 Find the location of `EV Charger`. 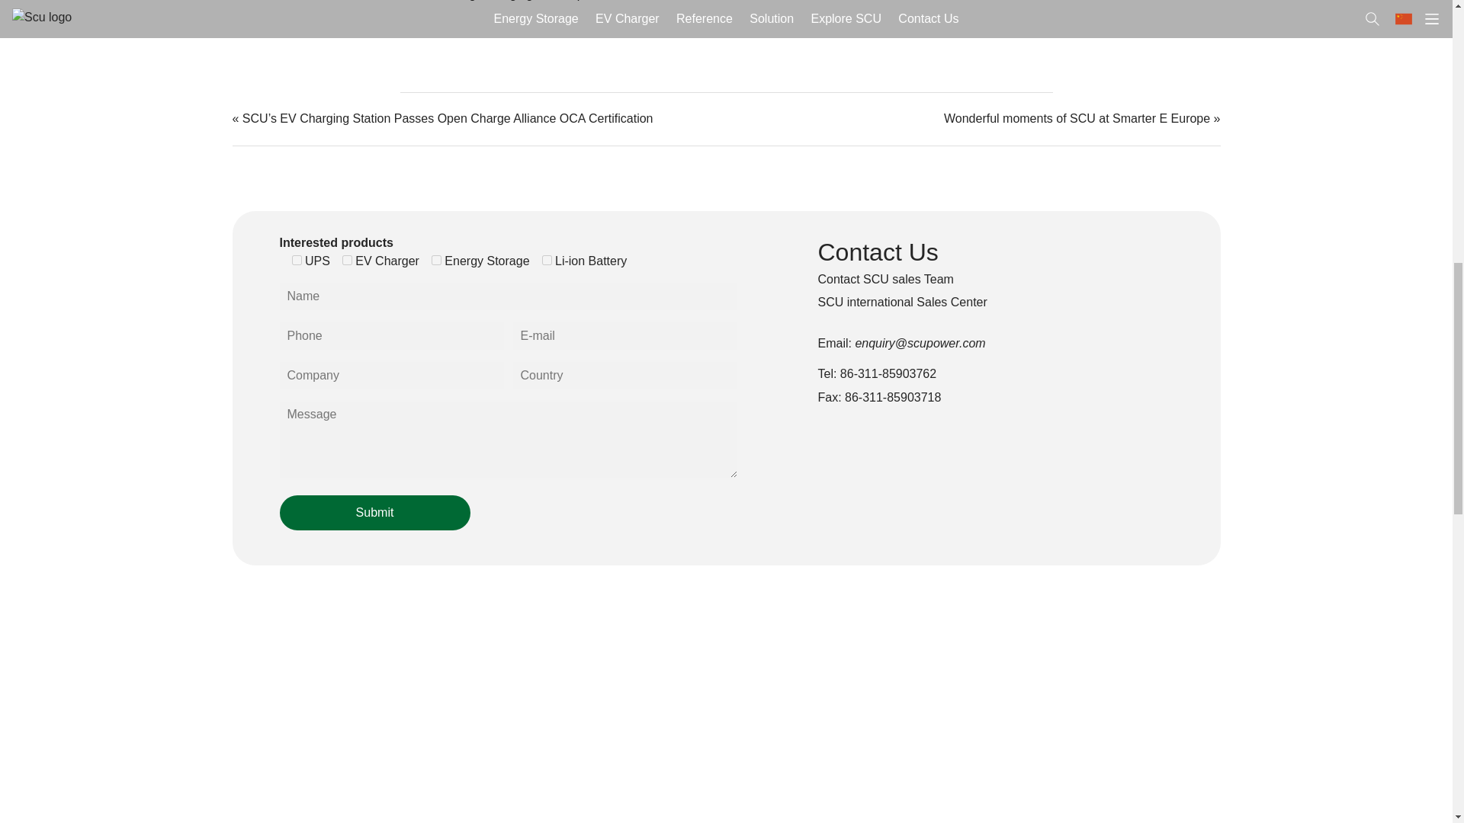

EV Charger is located at coordinates (348, 259).